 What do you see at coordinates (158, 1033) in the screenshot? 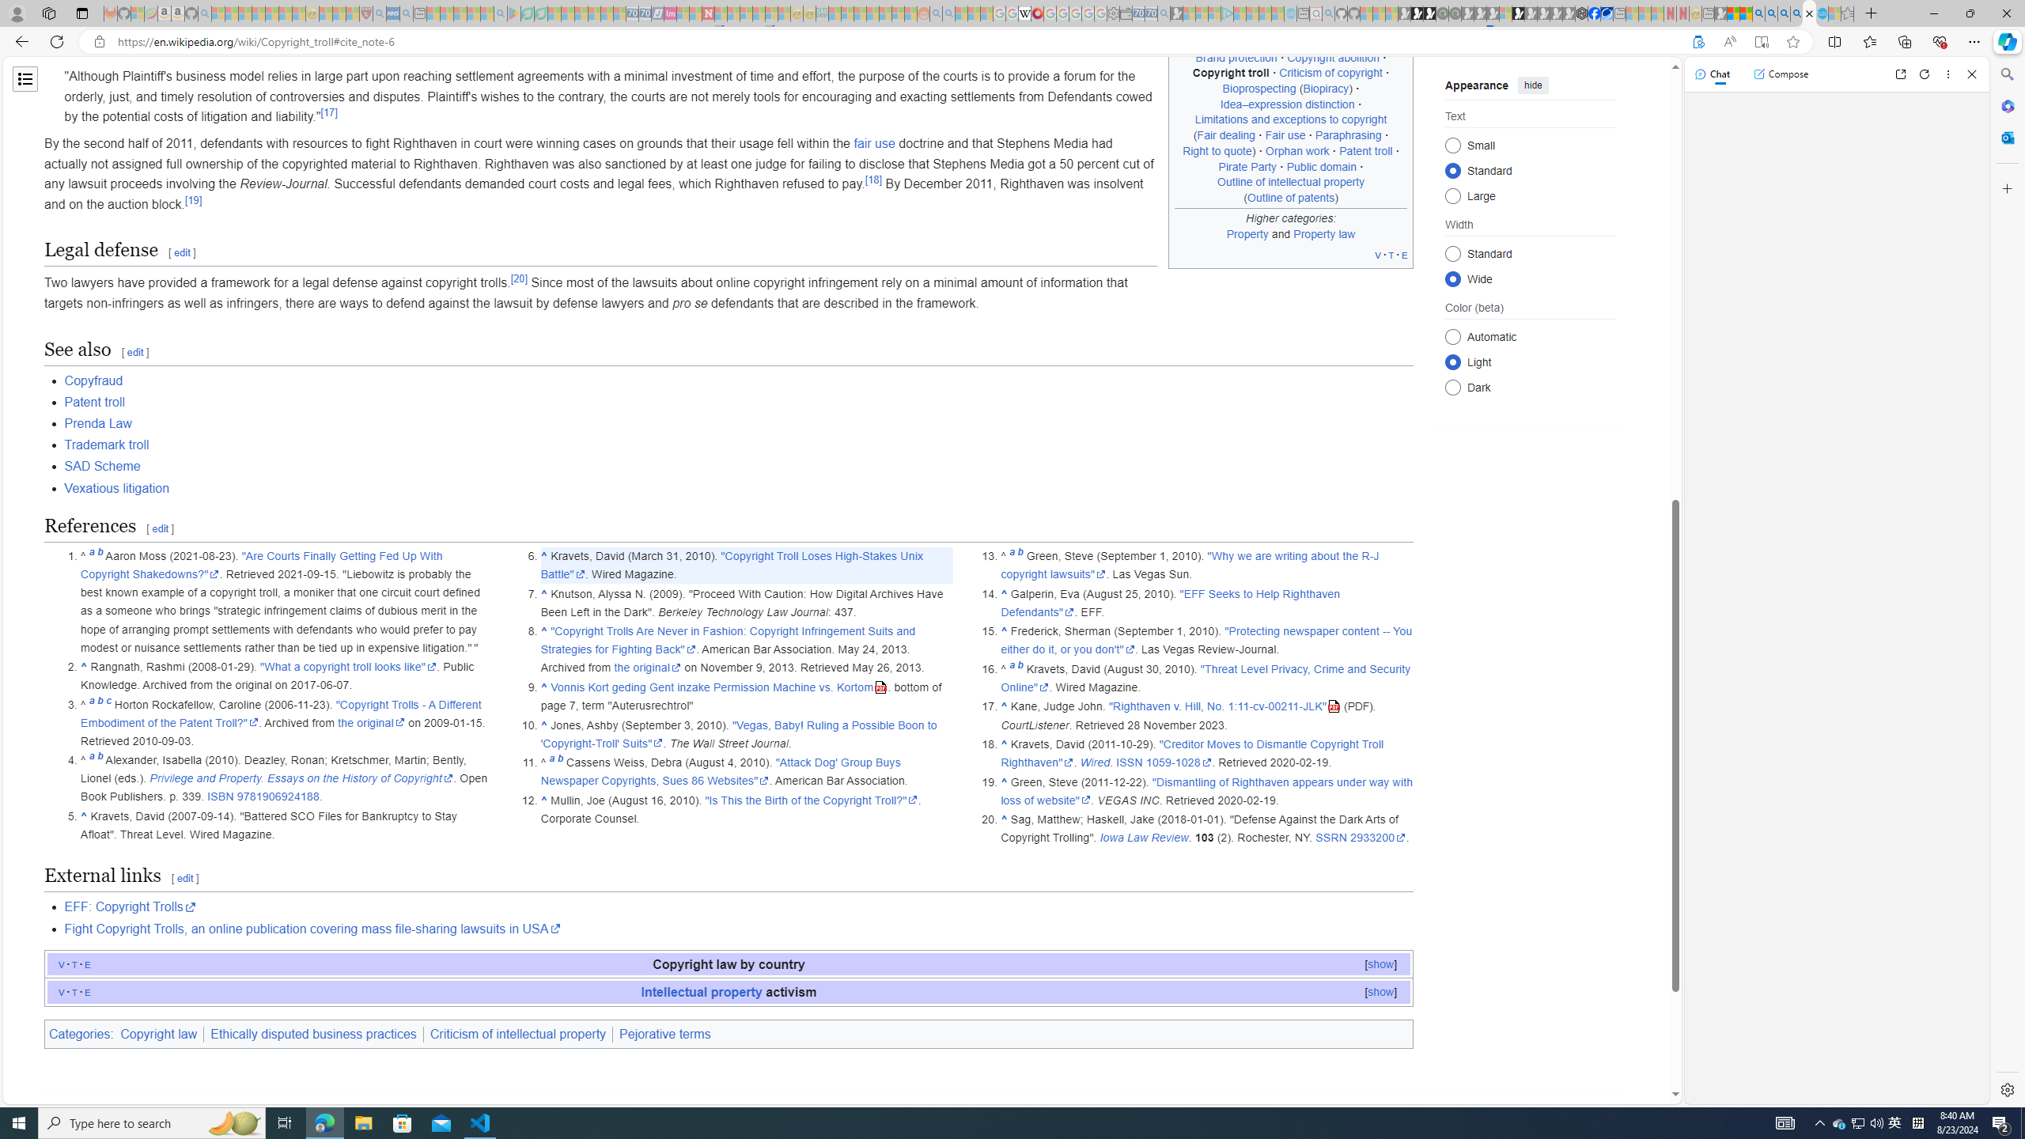
I see `Copyright law` at bounding box center [158, 1033].